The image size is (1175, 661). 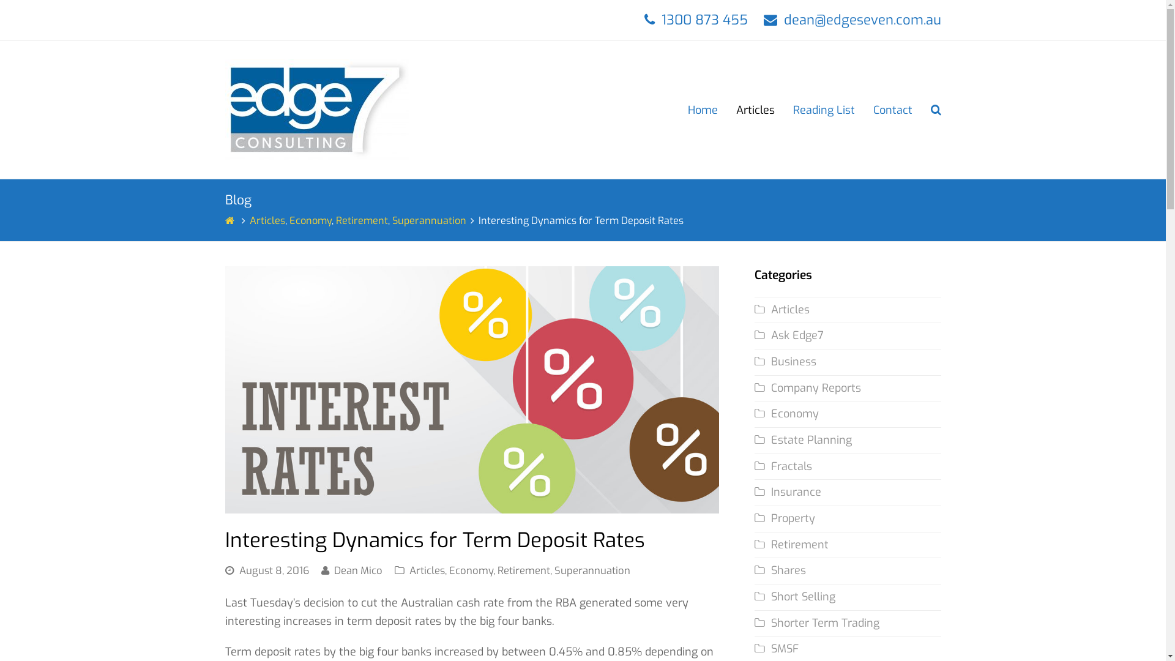 I want to click on SMSF, so click(x=777, y=649).